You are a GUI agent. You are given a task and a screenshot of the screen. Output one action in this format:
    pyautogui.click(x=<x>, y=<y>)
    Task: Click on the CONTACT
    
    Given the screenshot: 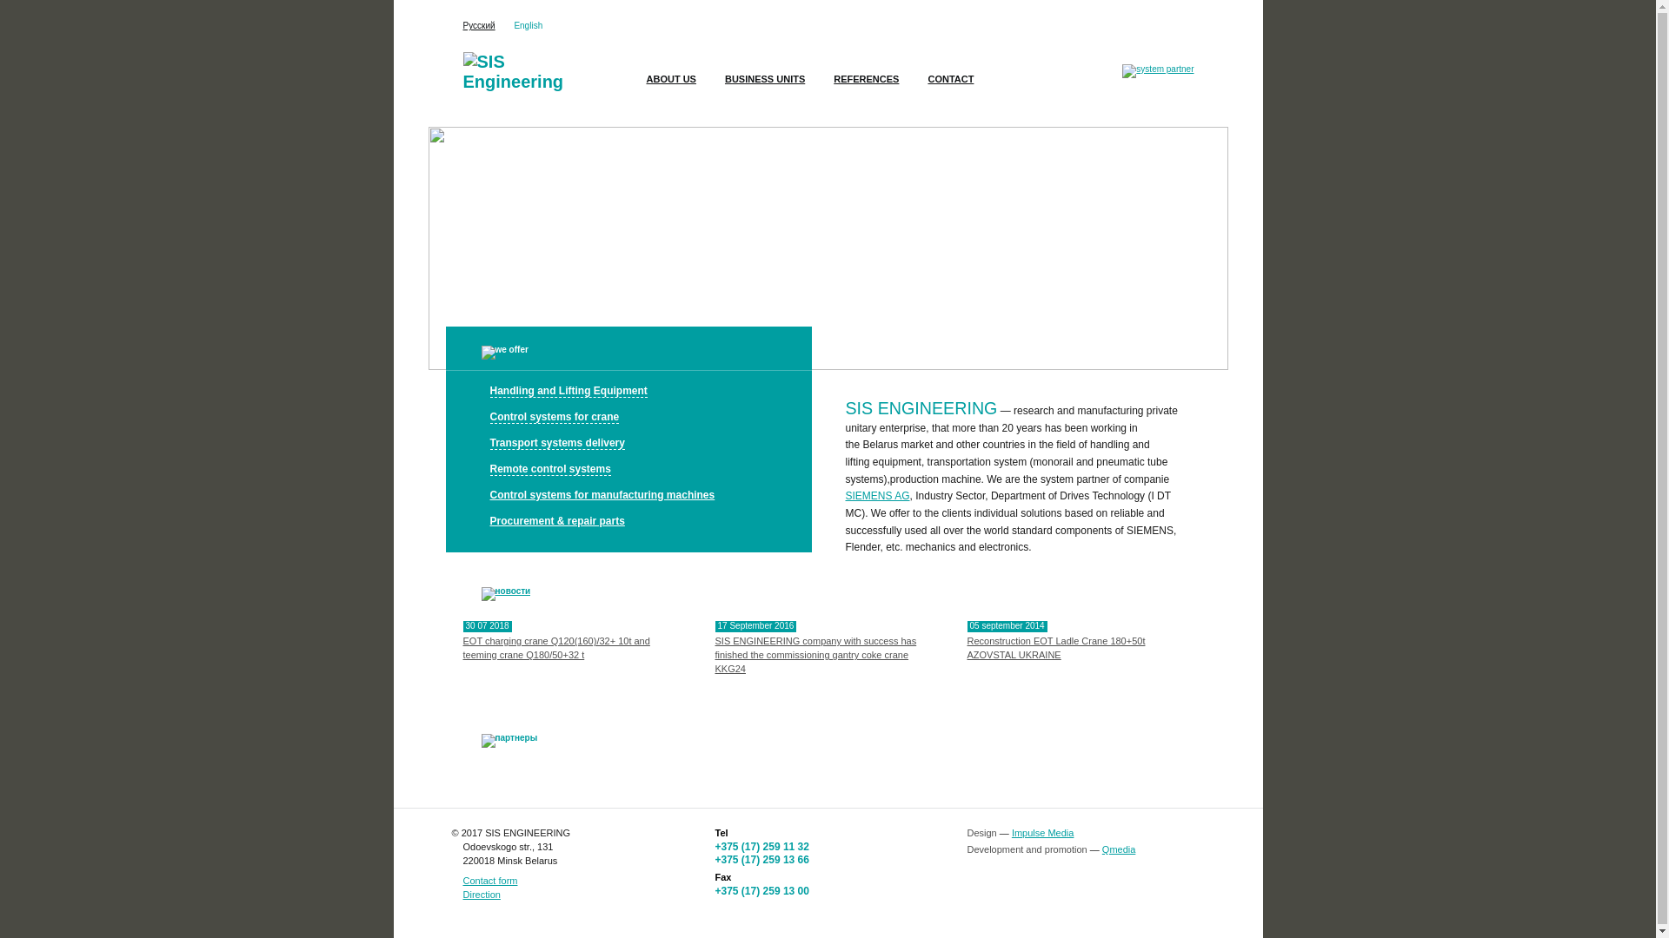 What is the action you would take?
    pyautogui.click(x=951, y=84)
    